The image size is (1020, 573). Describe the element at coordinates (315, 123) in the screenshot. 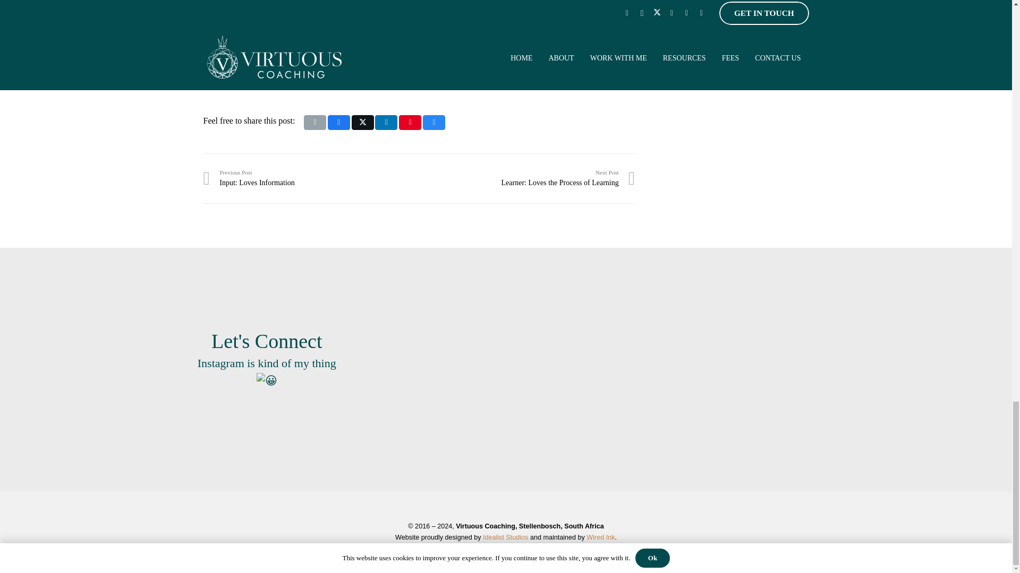

I see `Share this` at that location.